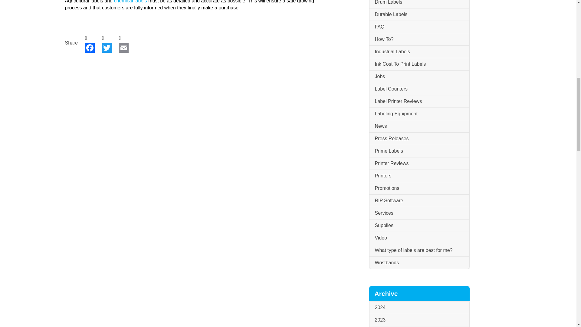 This screenshot has width=581, height=327. I want to click on Ink Cost To Print Labels, so click(419, 64).